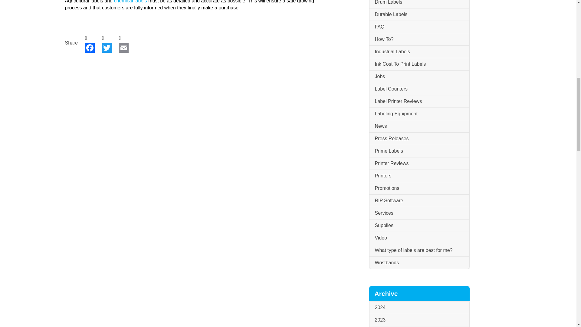 This screenshot has width=581, height=327. I want to click on Ink Cost To Print Labels, so click(419, 64).